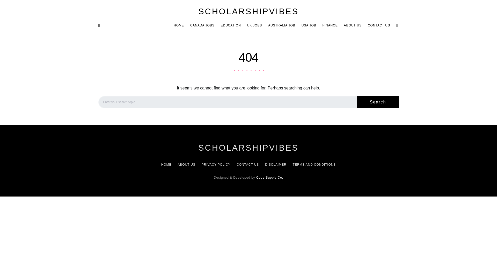  What do you see at coordinates (353, 25) in the screenshot?
I see `ABOUT US` at bounding box center [353, 25].